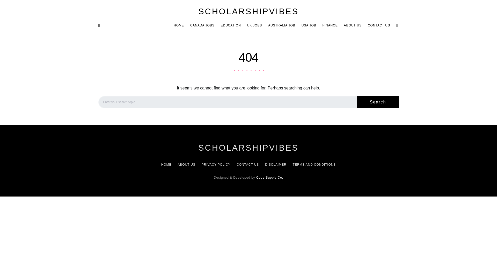  What do you see at coordinates (353, 25) in the screenshot?
I see `ABOUT US` at bounding box center [353, 25].